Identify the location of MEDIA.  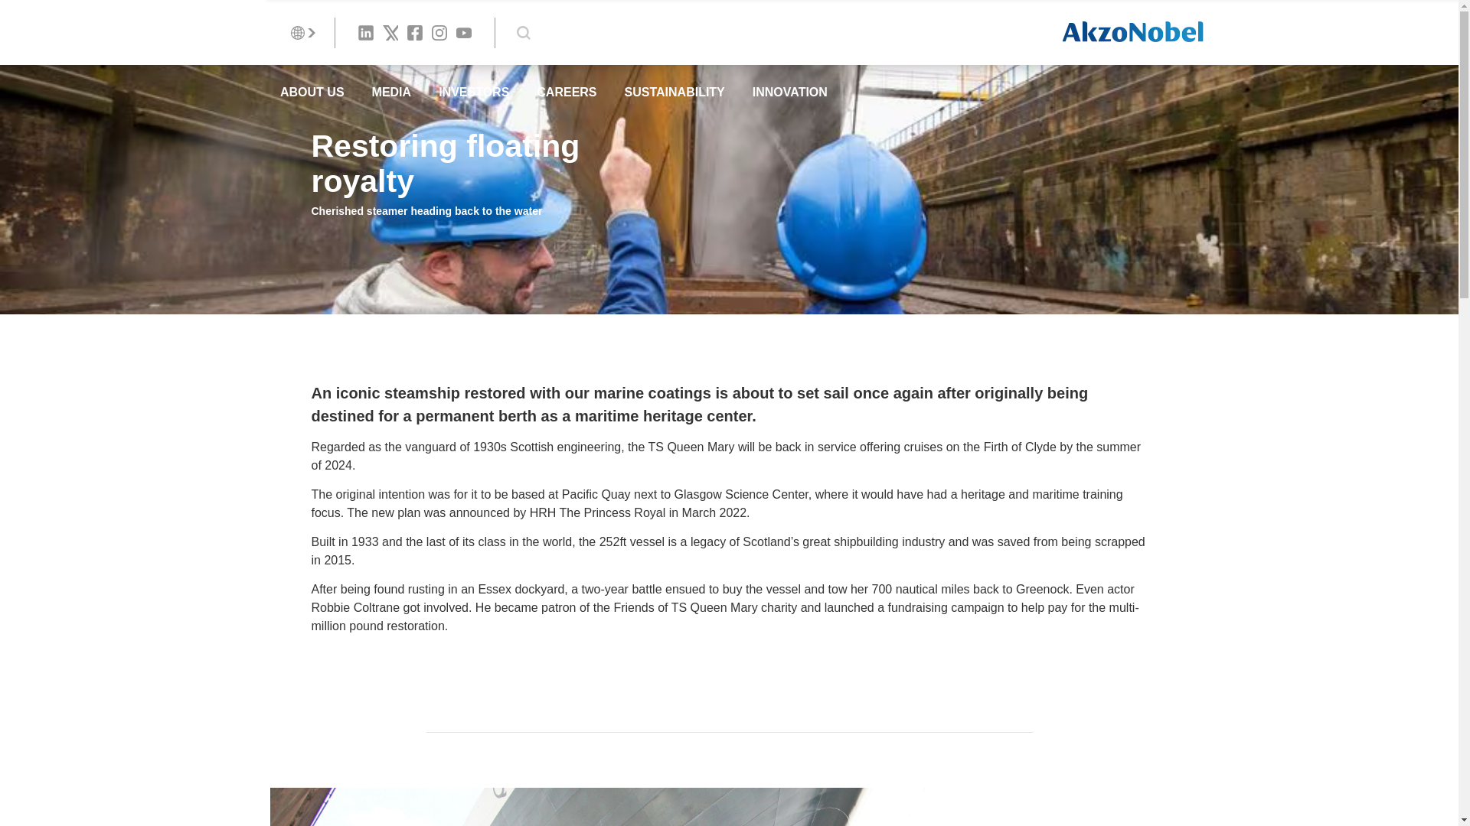
(391, 92).